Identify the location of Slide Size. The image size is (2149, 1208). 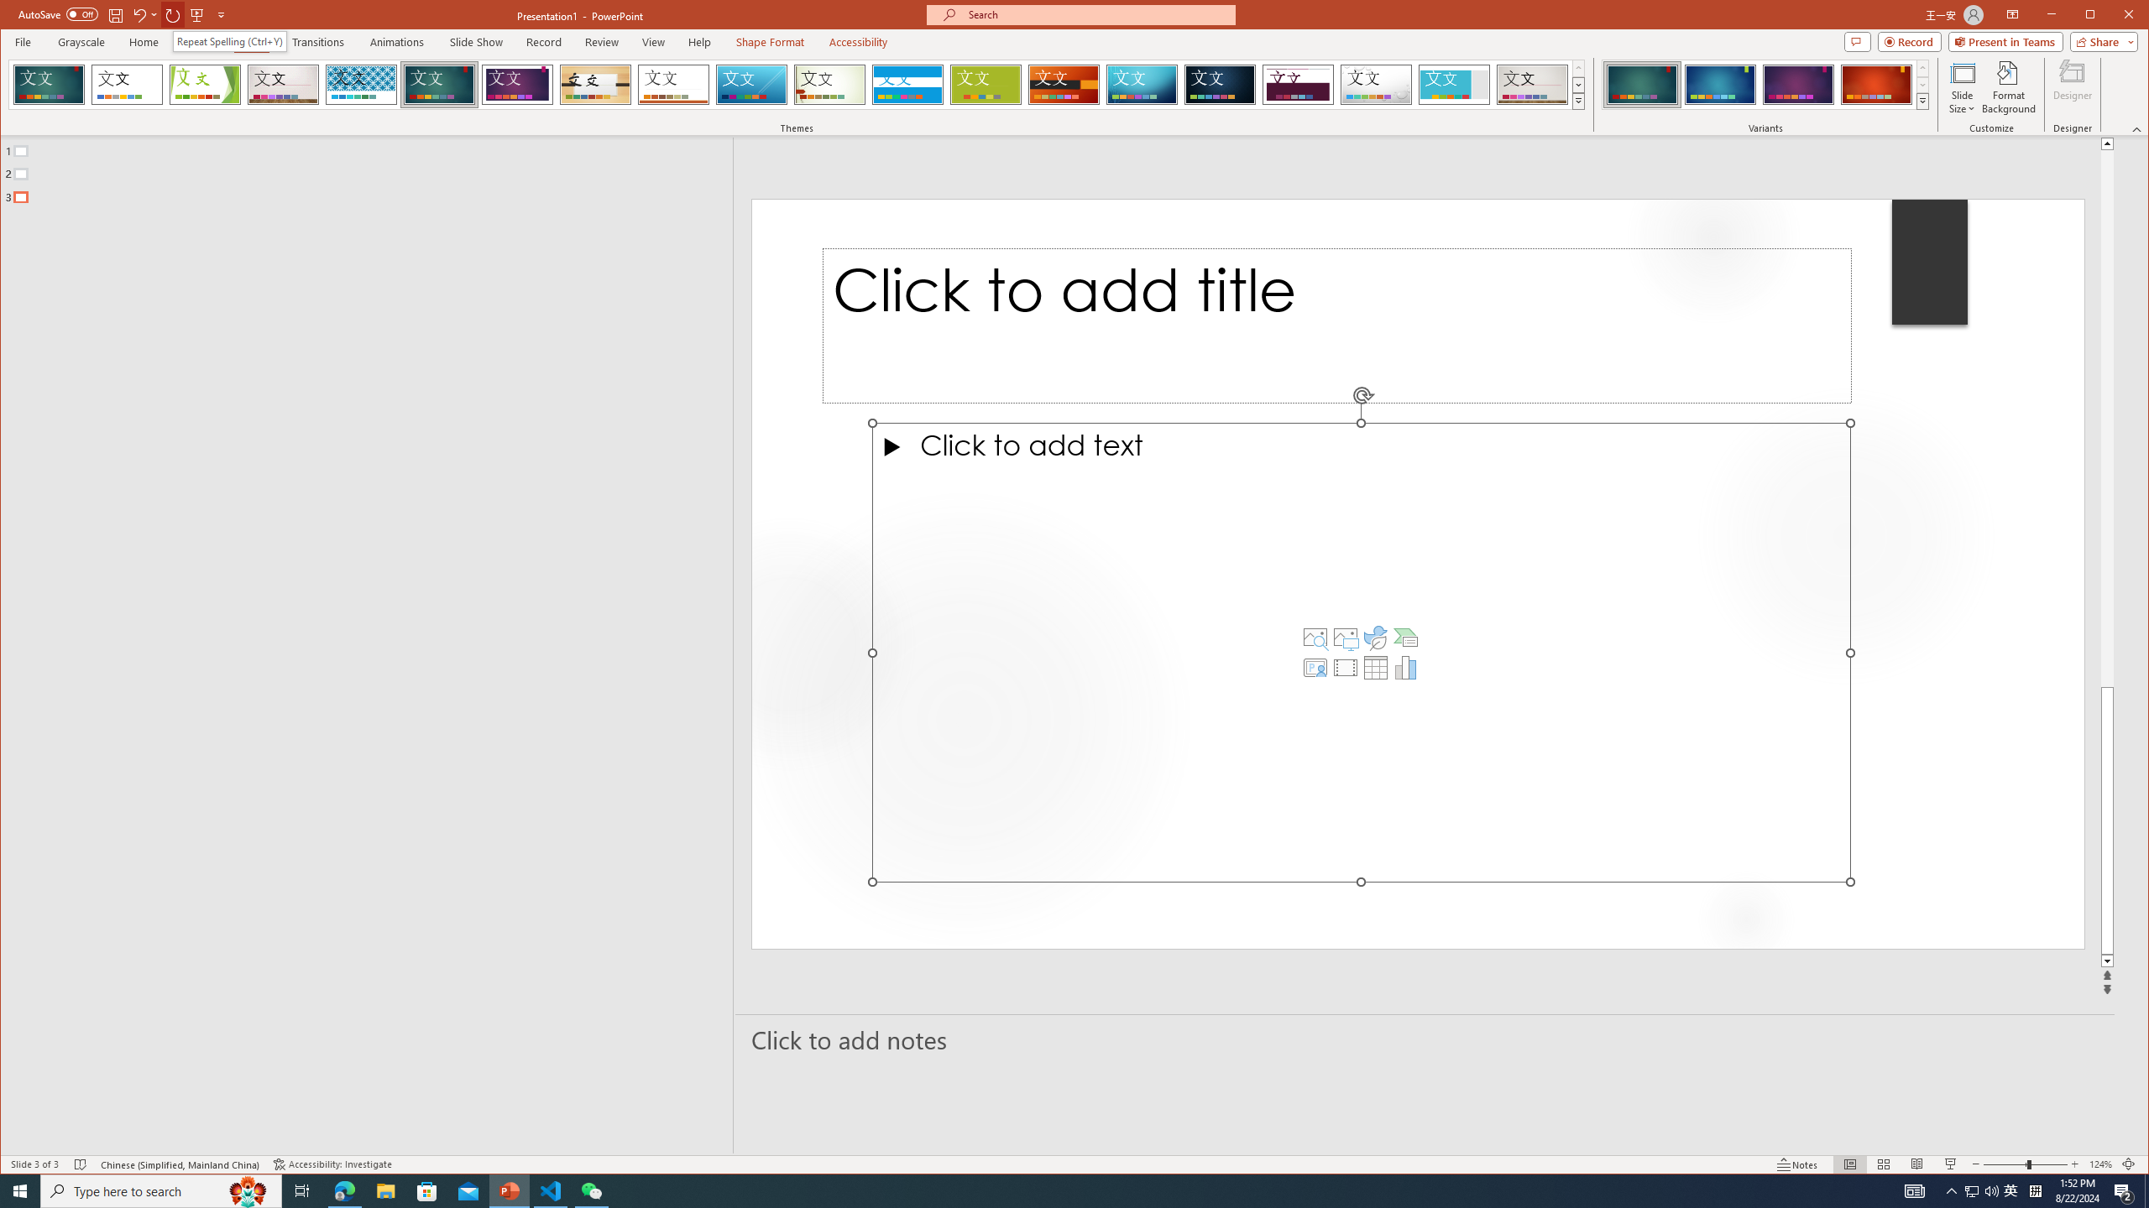
(1961, 87).